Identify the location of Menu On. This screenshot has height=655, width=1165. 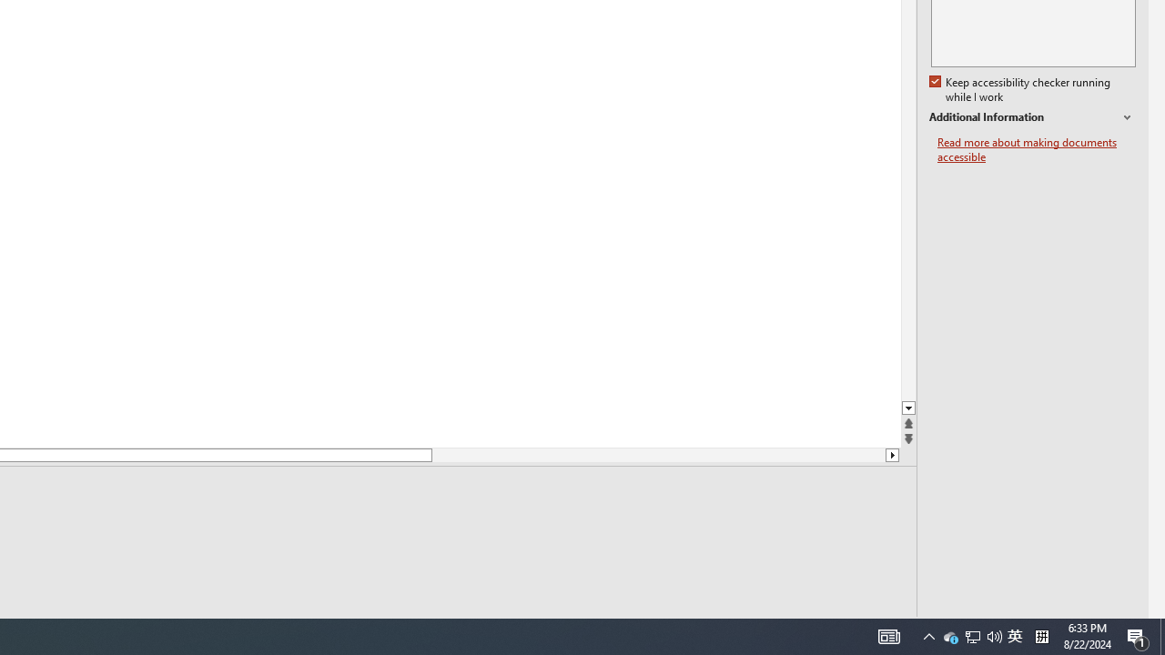
(812, 630).